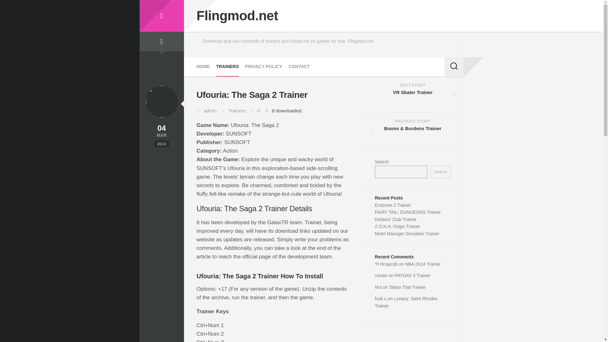 The image size is (608, 342). I want to click on FAIRY TAIL: DUNGEONS Trainer, so click(408, 212).